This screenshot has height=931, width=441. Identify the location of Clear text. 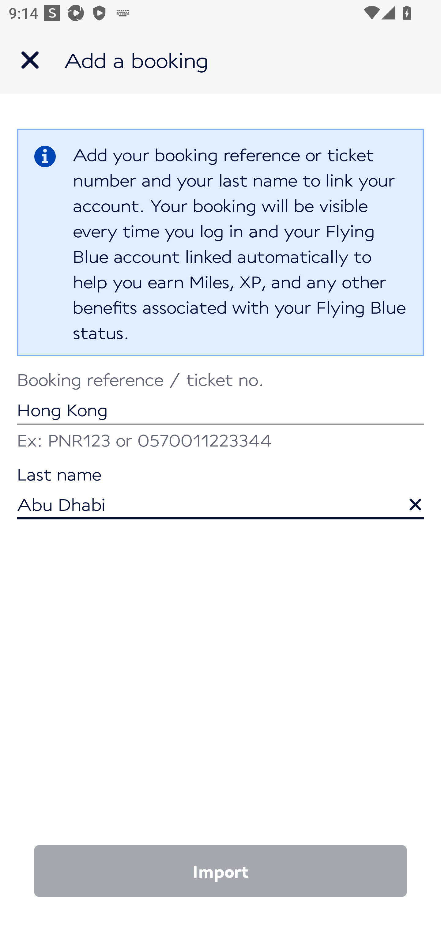
(406, 499).